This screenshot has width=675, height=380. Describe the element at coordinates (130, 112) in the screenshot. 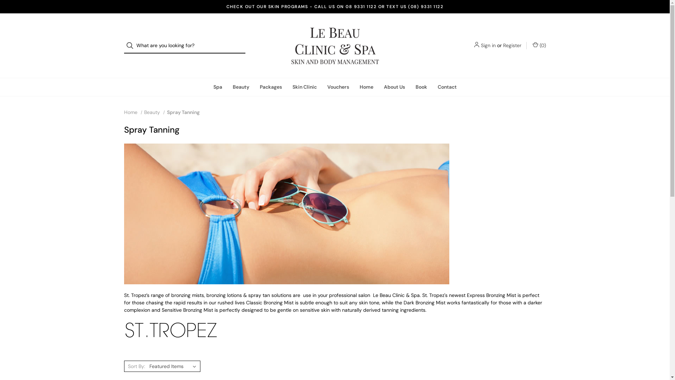

I see `Home` at that location.